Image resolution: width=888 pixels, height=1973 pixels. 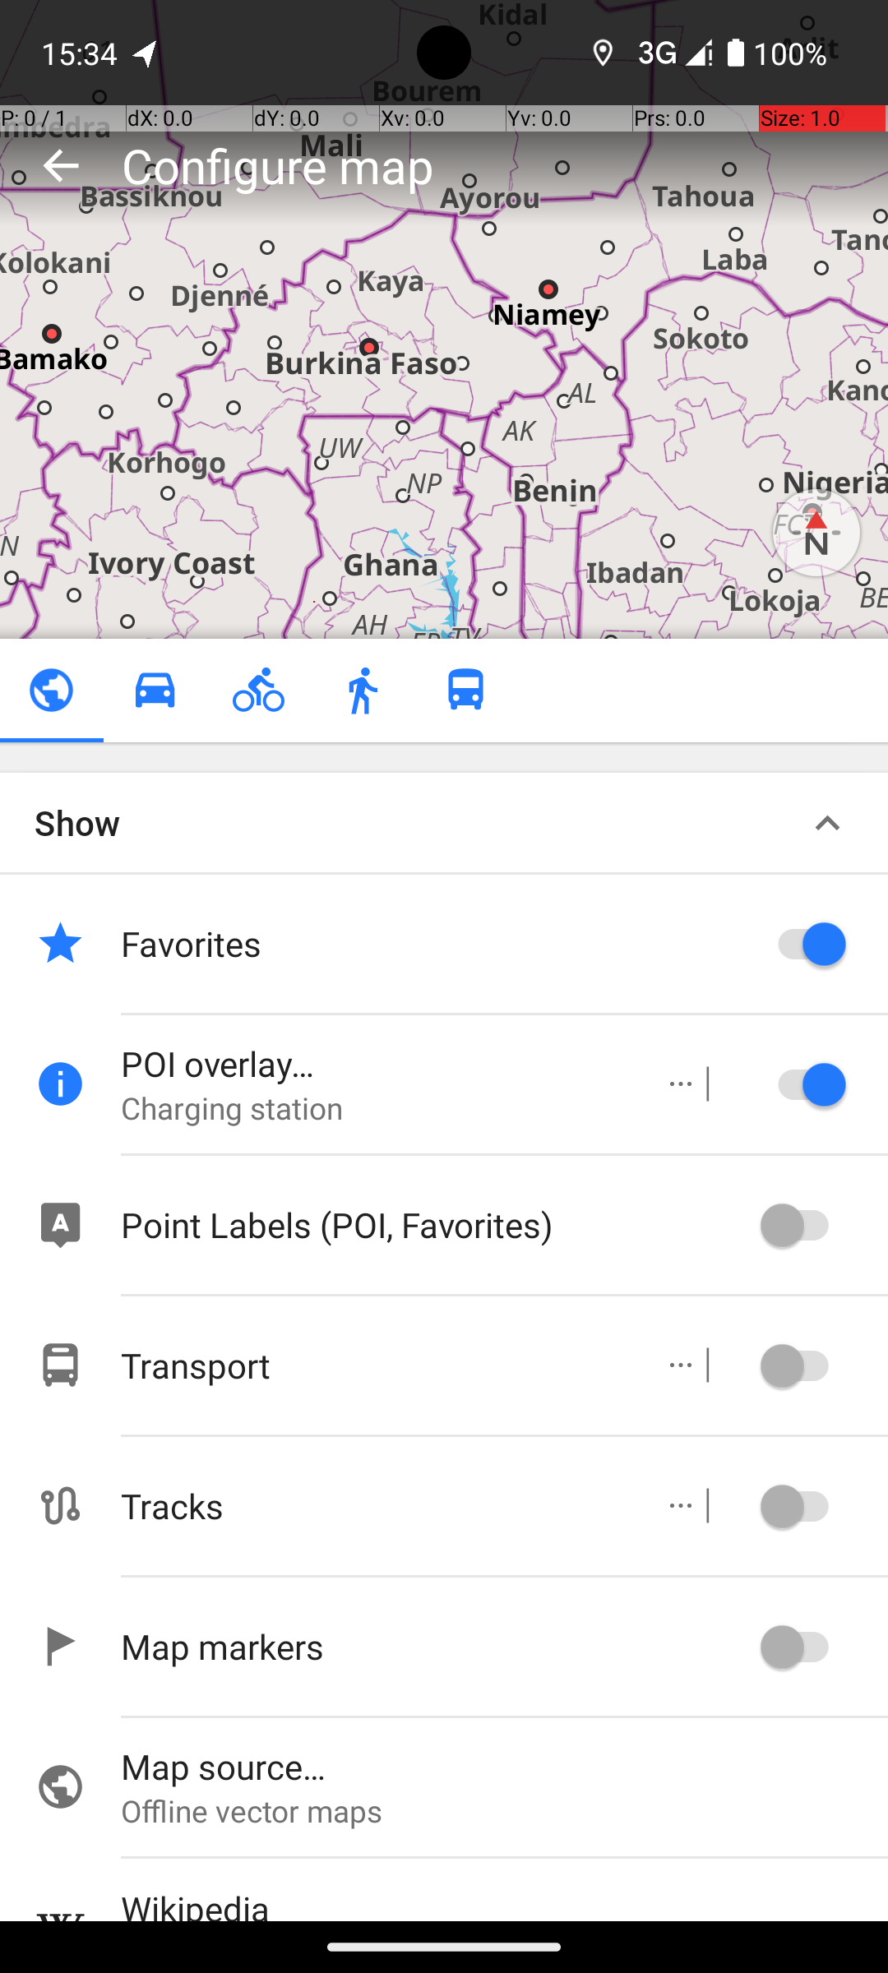 I want to click on Back to map, so click(x=61, y=165).